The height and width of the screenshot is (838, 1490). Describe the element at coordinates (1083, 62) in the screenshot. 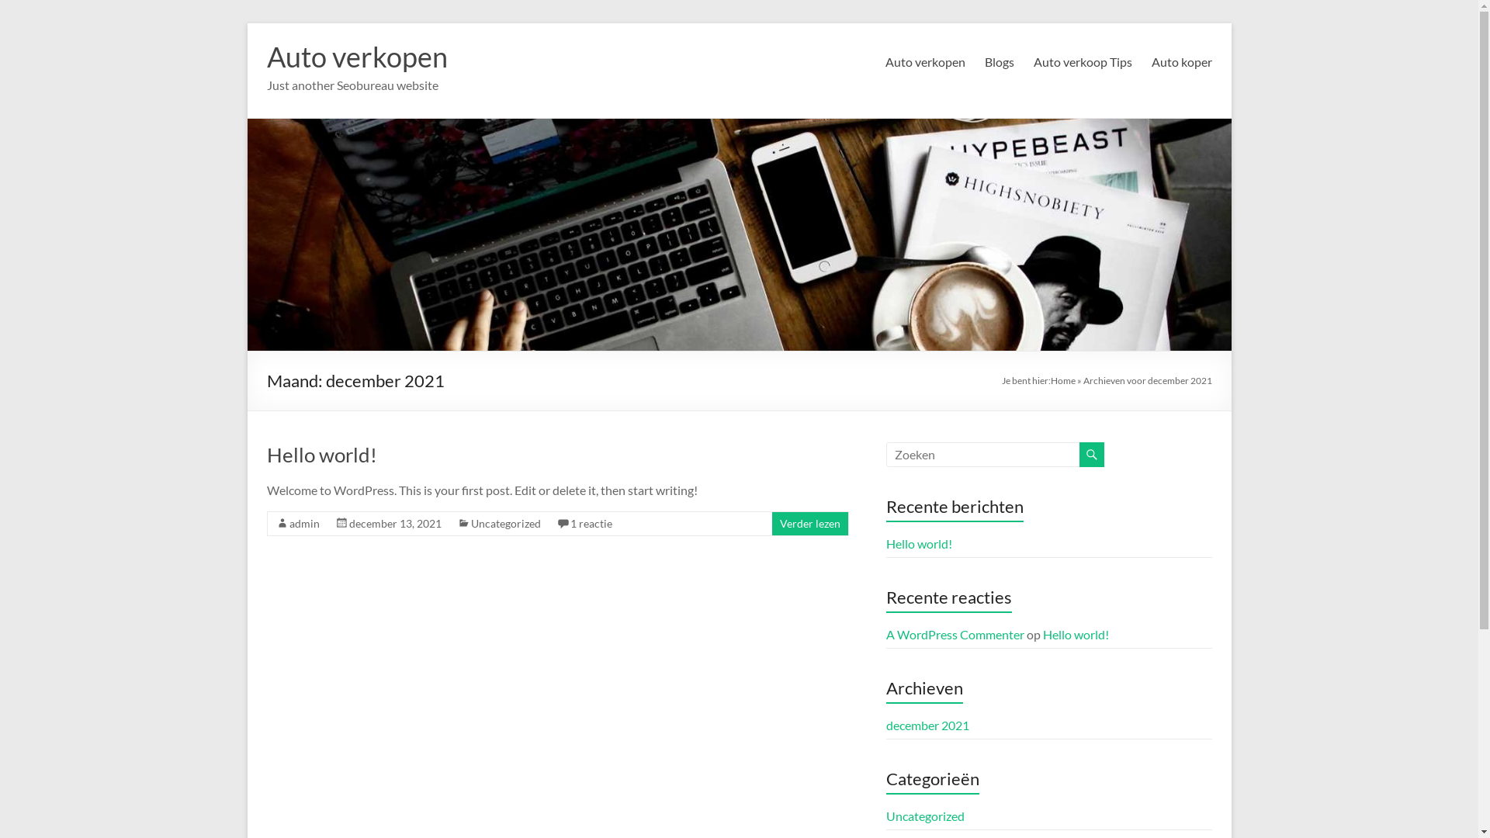

I see `Auto verkoop Tips` at that location.